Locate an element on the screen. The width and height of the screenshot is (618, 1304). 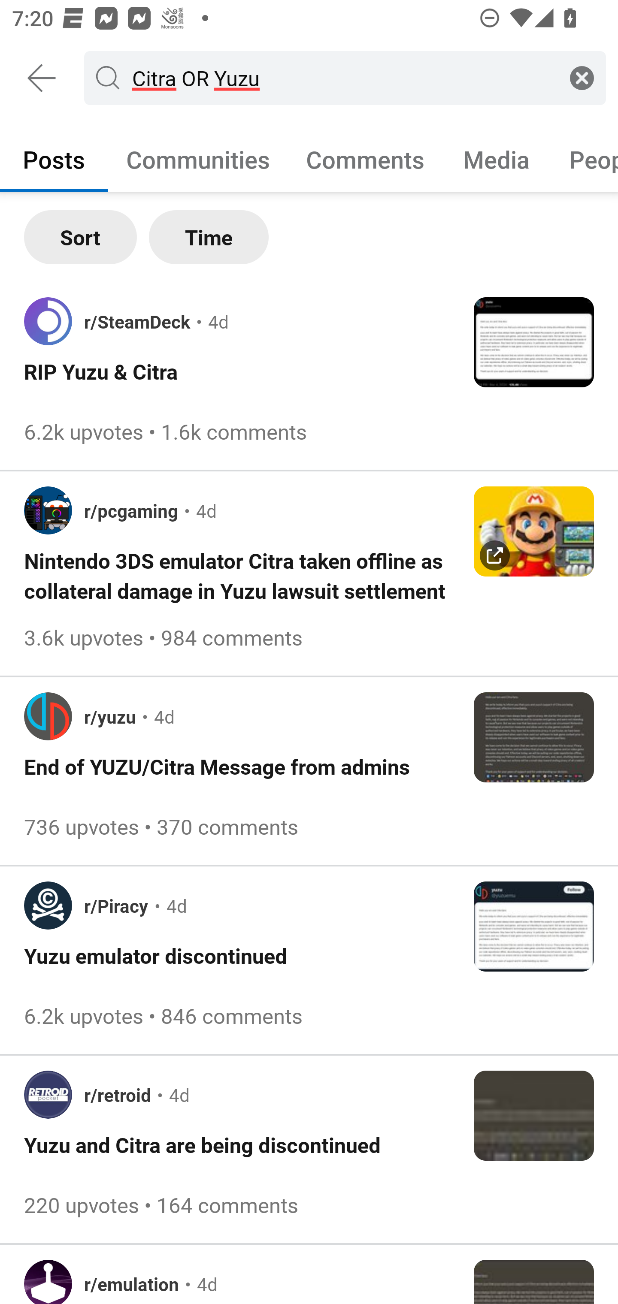
Sort Sort by Most relevant is located at coordinates (81, 237).